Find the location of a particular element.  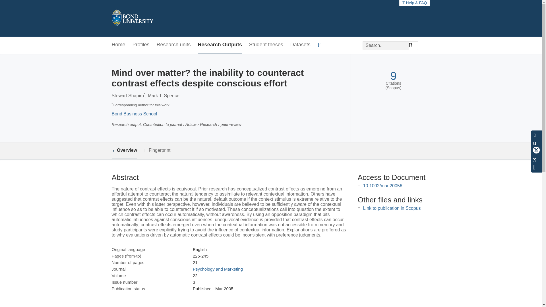

Research units is located at coordinates (173, 45).